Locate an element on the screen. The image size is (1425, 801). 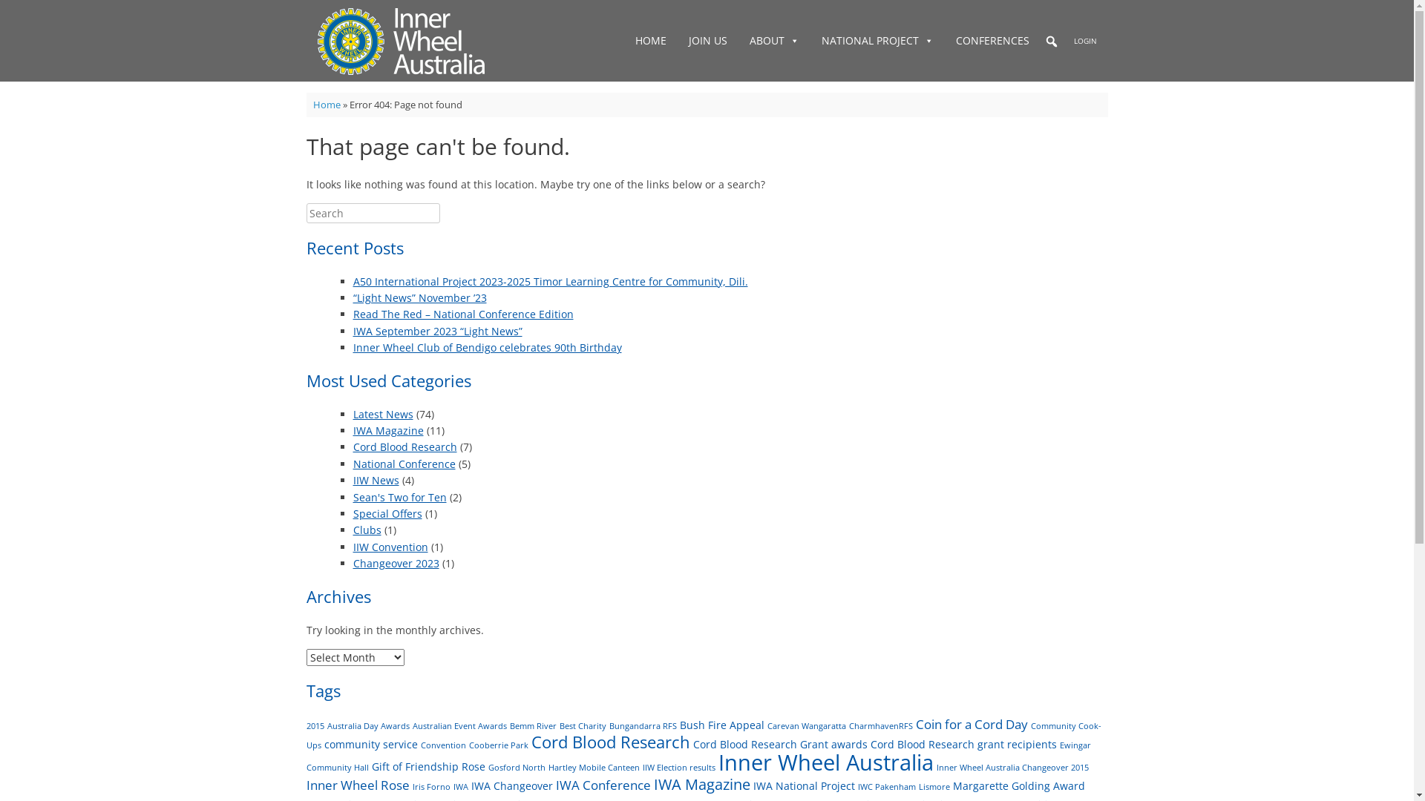
HOME is located at coordinates (650, 41).